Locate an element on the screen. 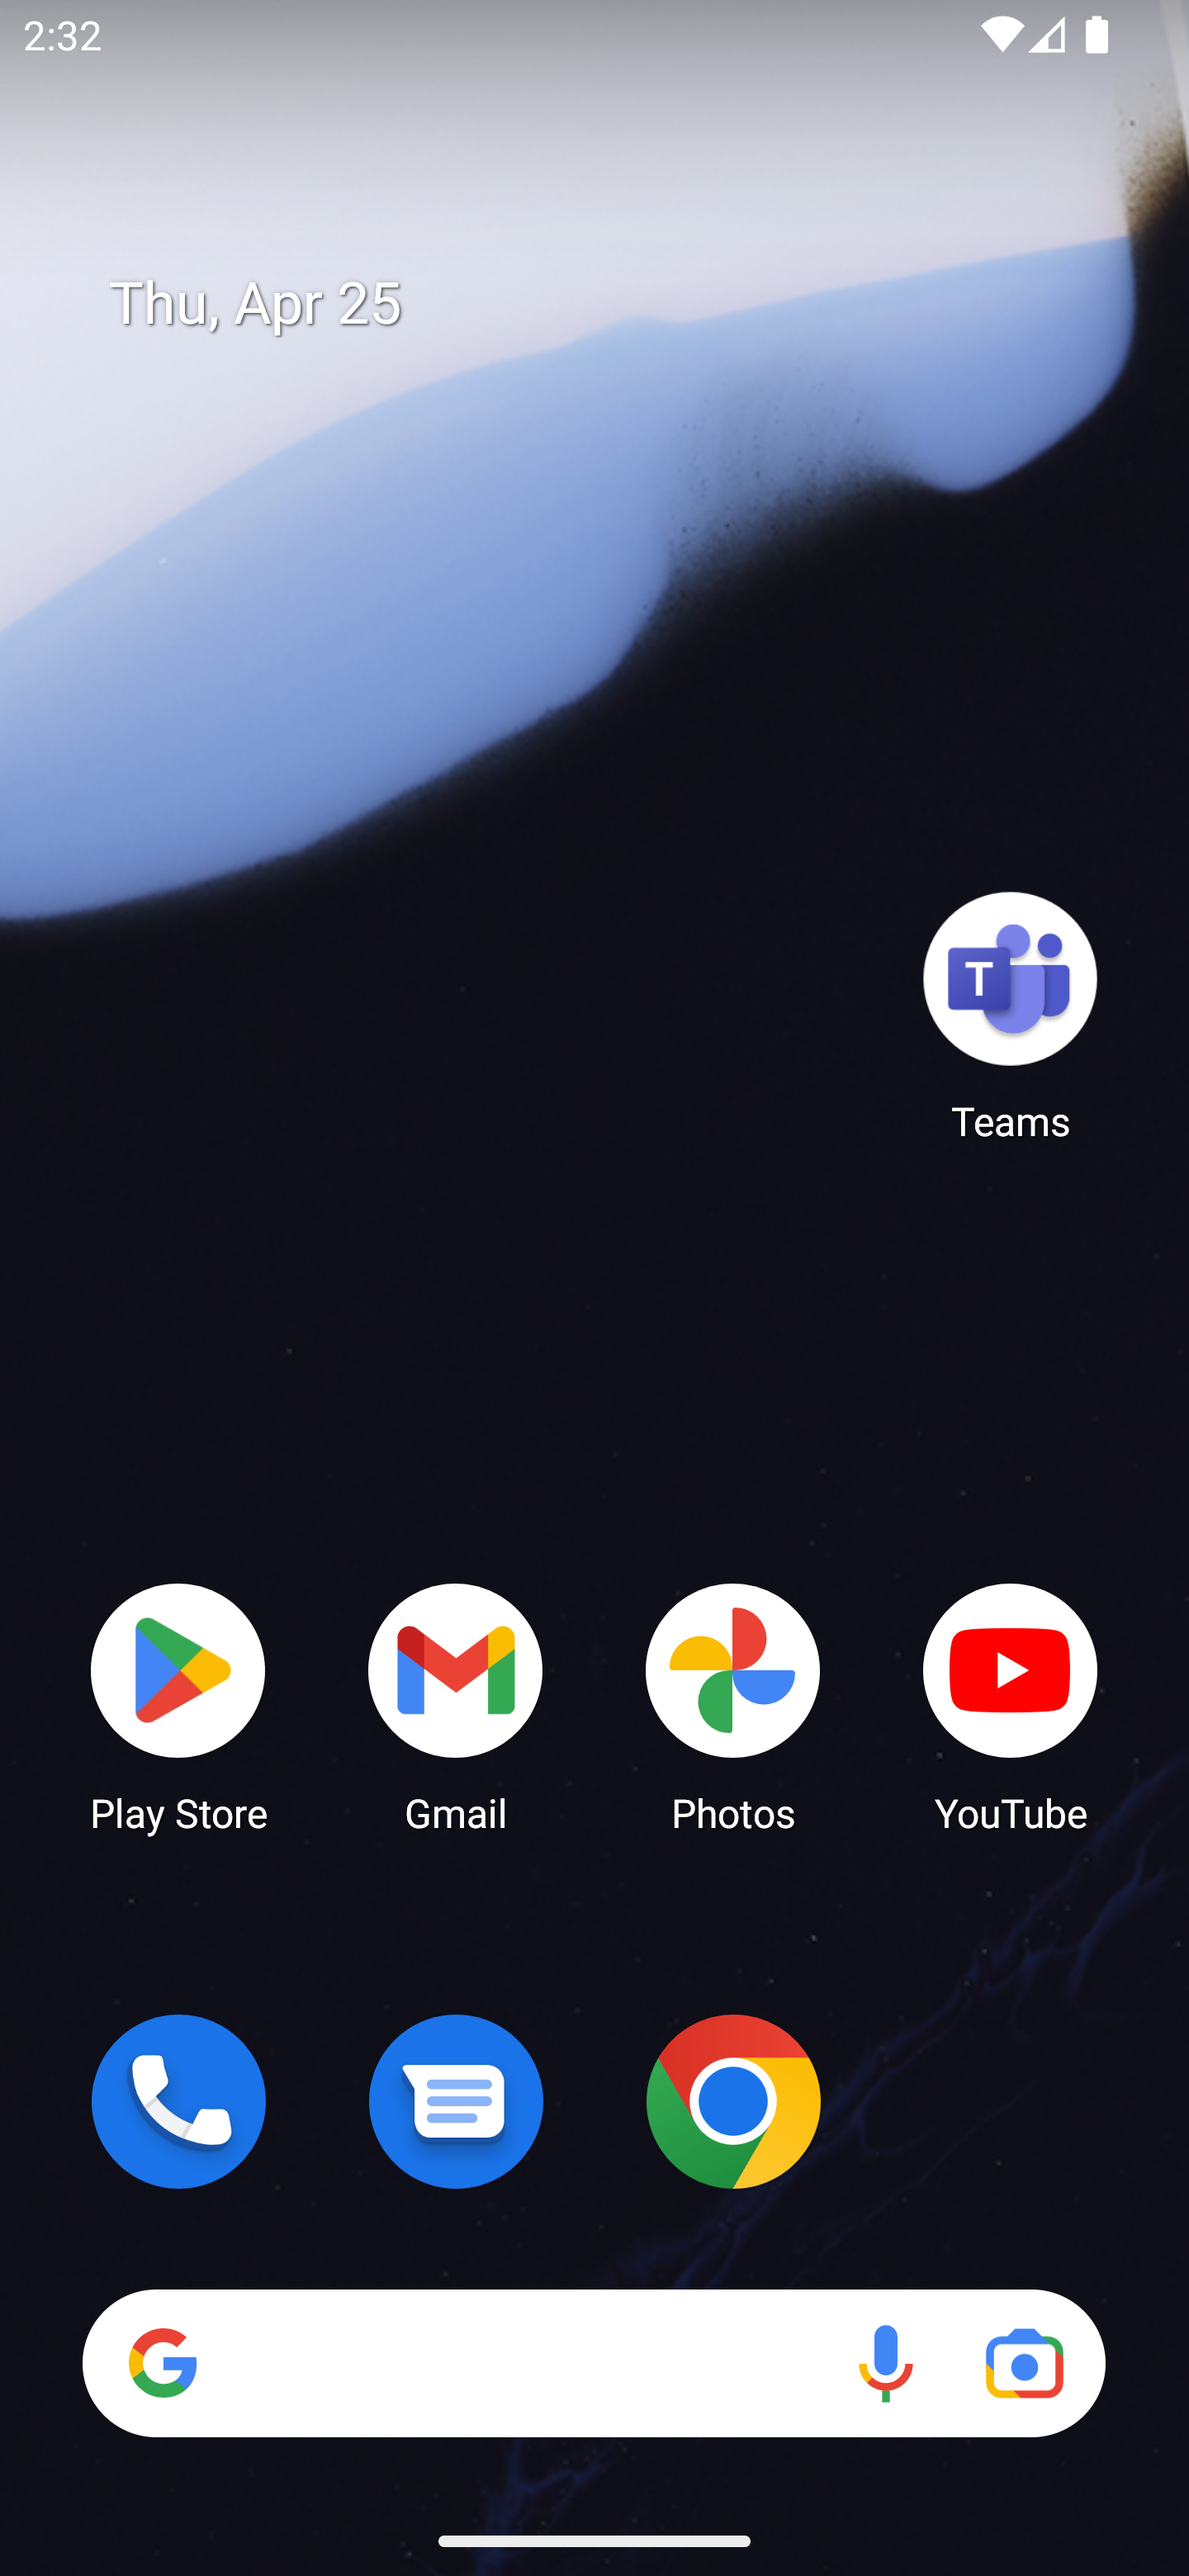 Image resolution: width=1189 pixels, height=2576 pixels. YouTube is located at coordinates (1011, 1706).